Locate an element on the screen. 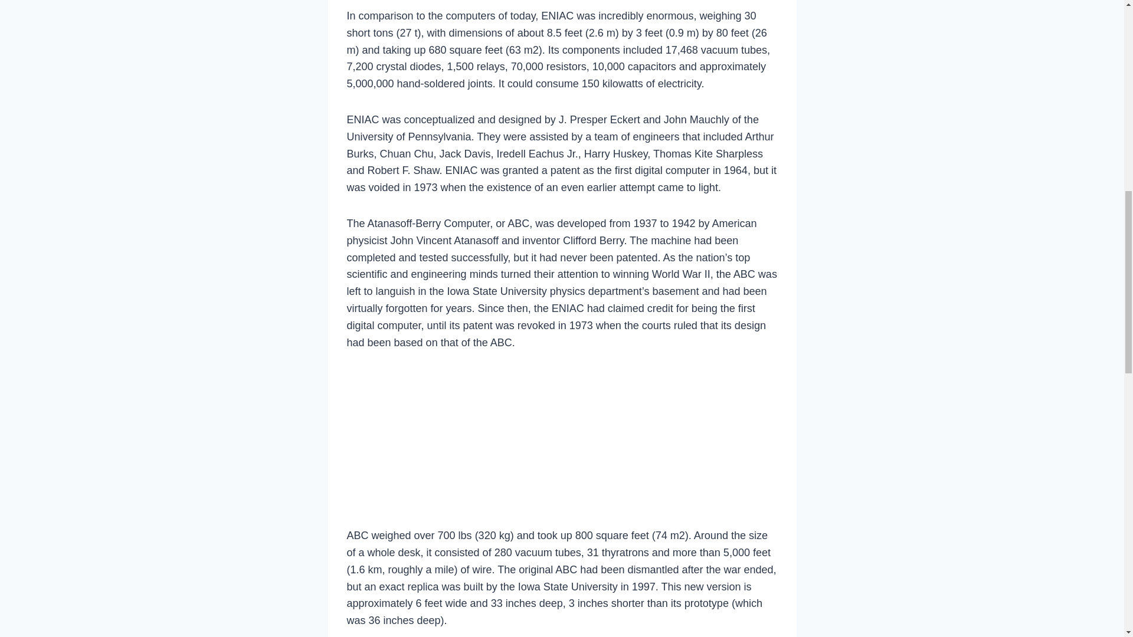  Advertisement is located at coordinates (562, 444).